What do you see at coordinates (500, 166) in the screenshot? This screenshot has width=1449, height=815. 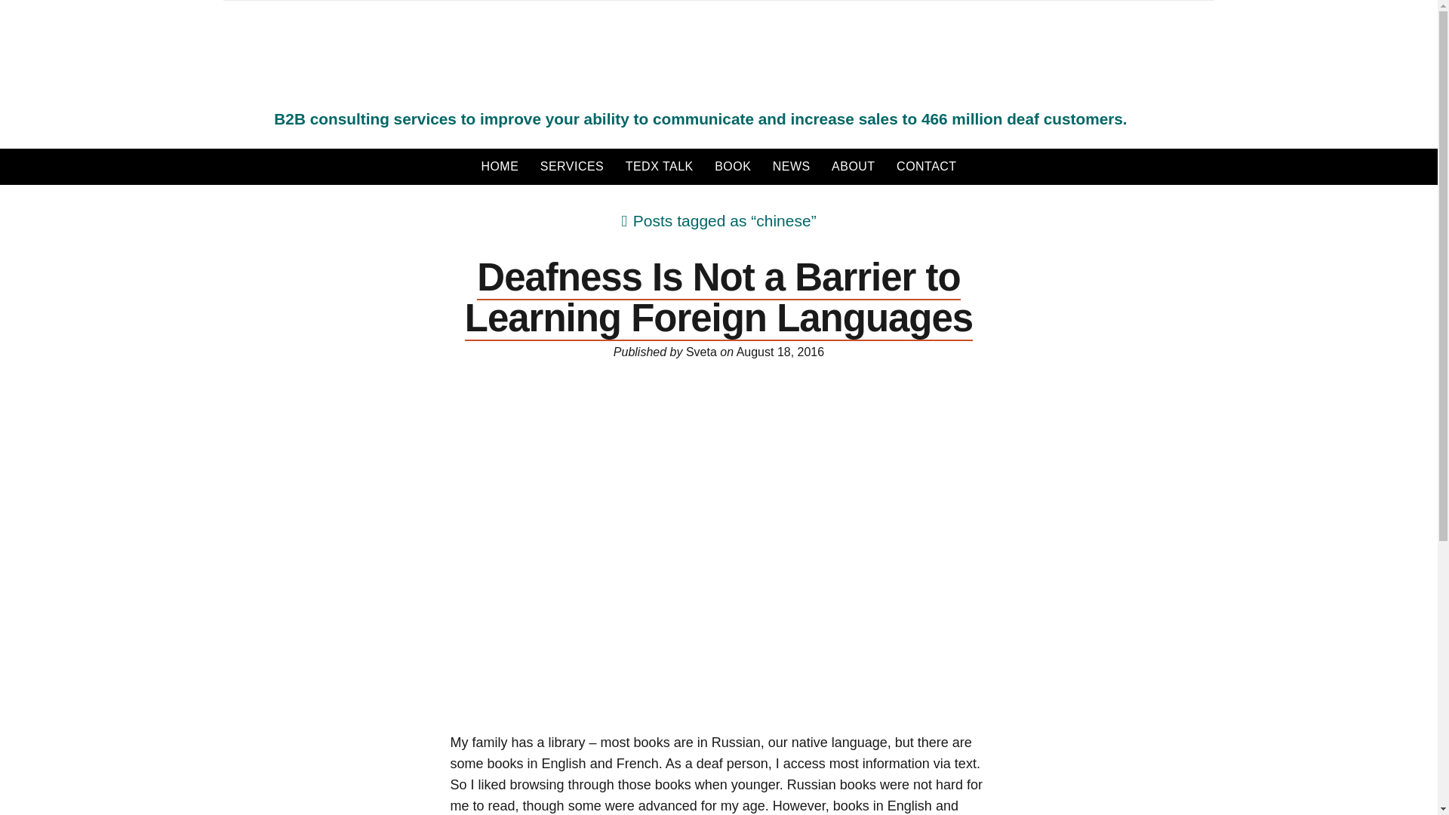 I see `HOME` at bounding box center [500, 166].